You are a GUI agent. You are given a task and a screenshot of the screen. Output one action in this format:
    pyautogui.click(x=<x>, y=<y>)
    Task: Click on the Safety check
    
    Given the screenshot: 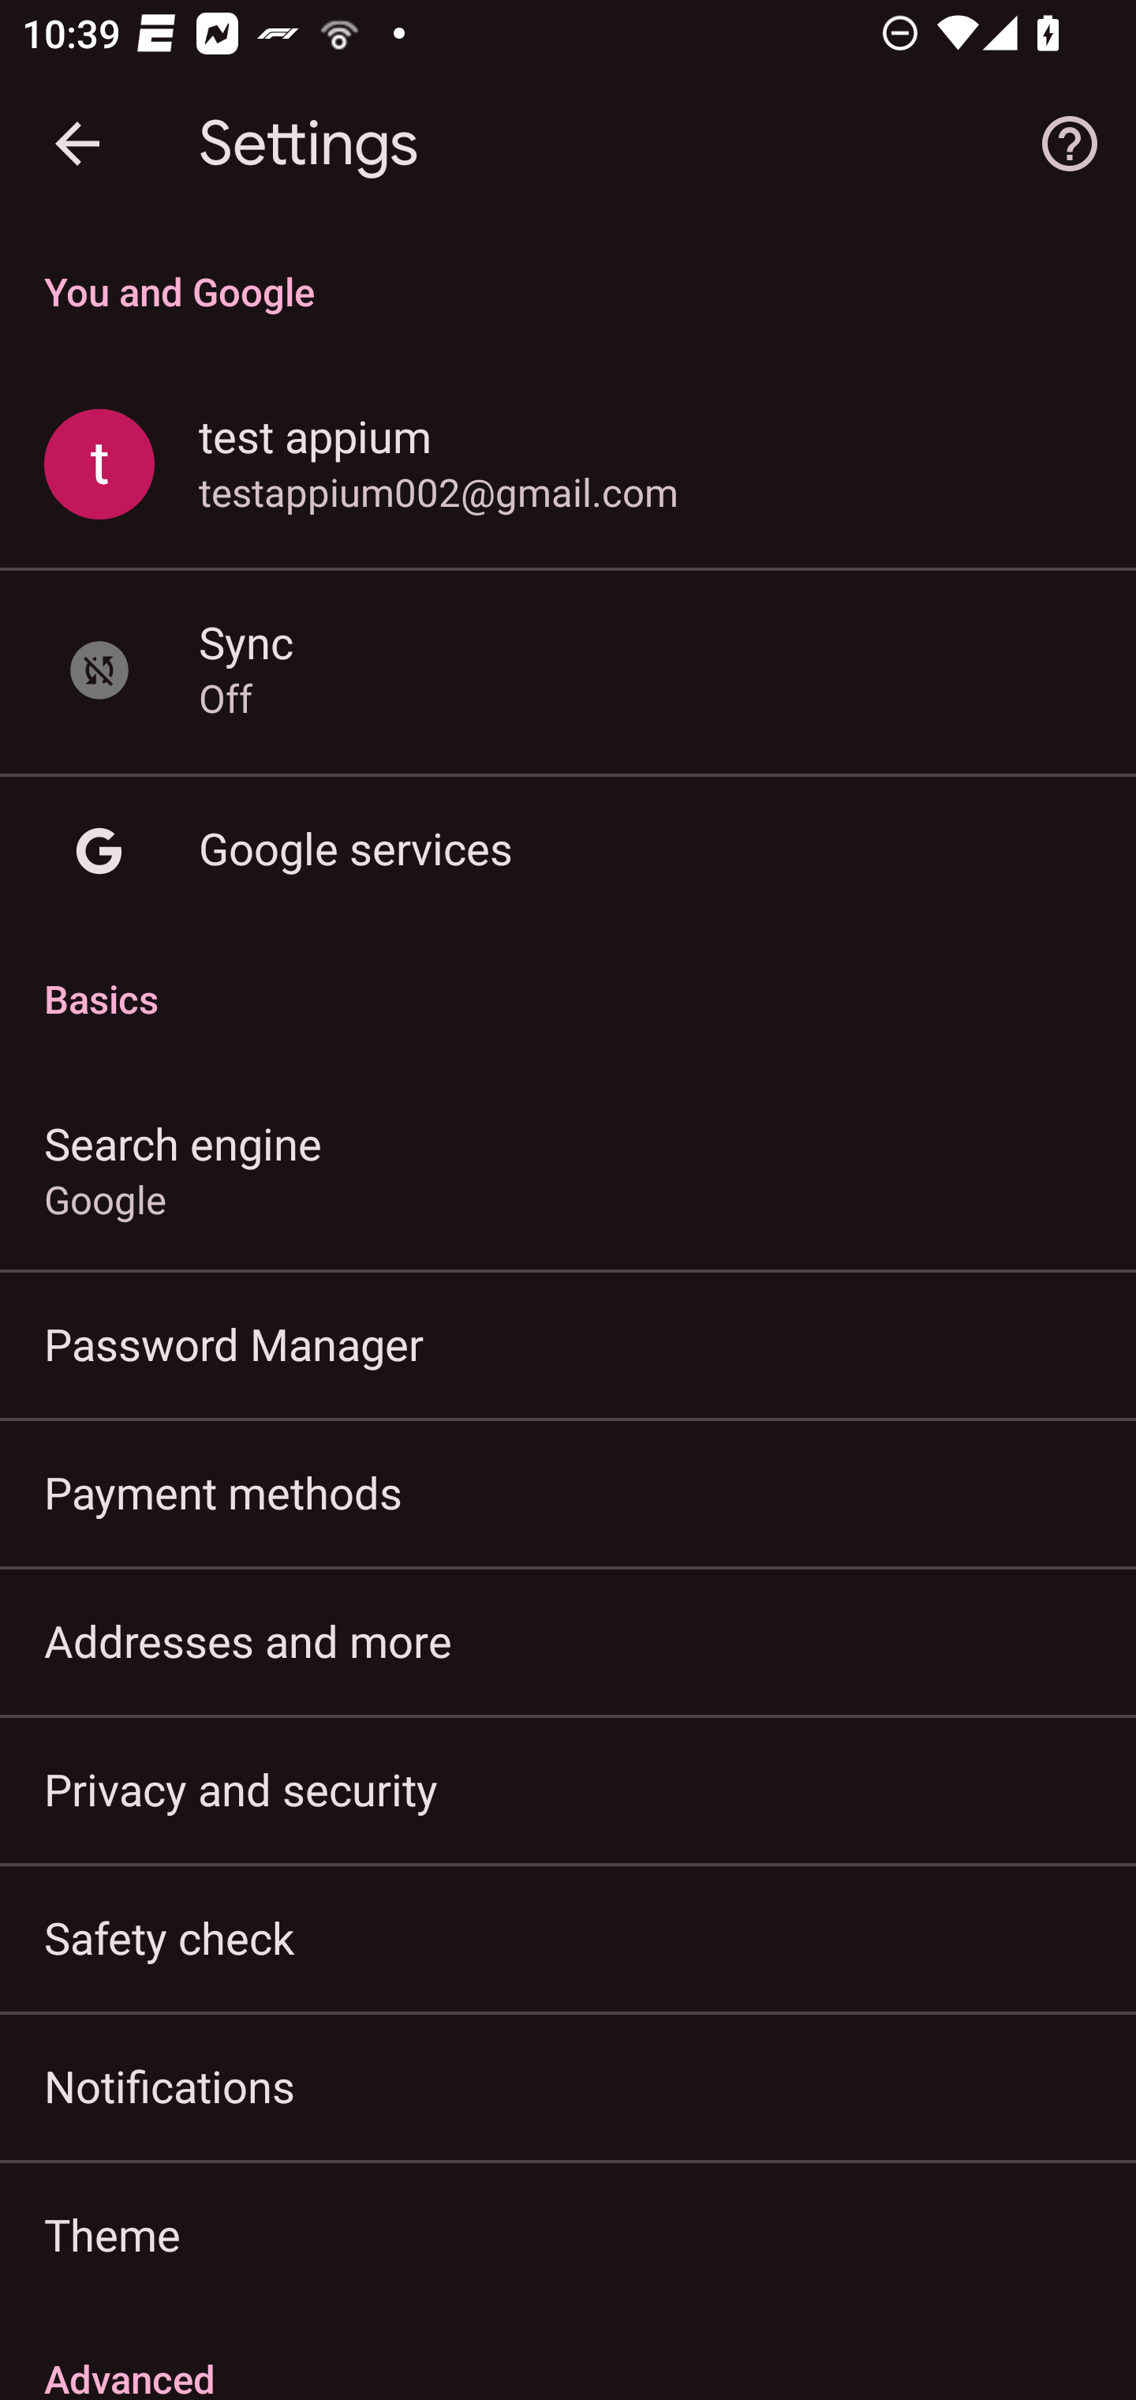 What is the action you would take?
    pyautogui.click(x=568, y=1937)
    